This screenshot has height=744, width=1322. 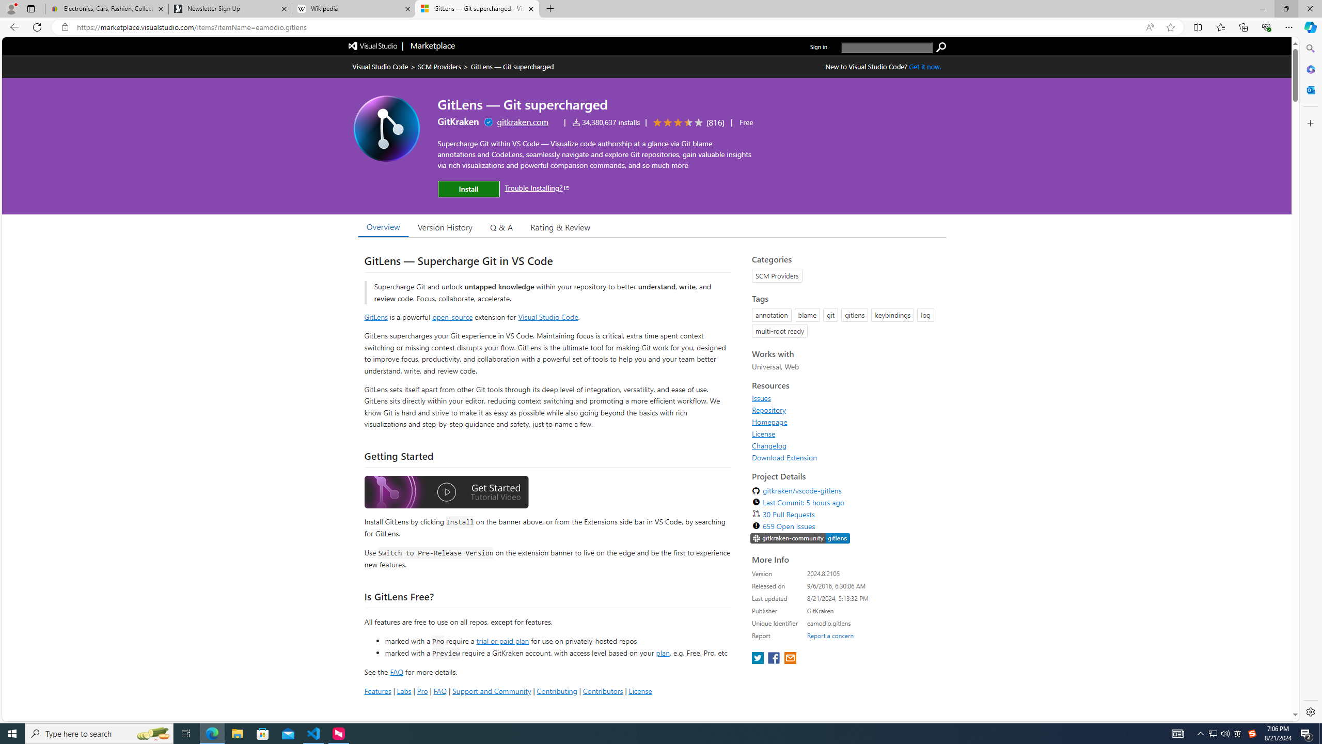 I want to click on Visual Studio logo Marketplace logo, so click(x=401, y=46).